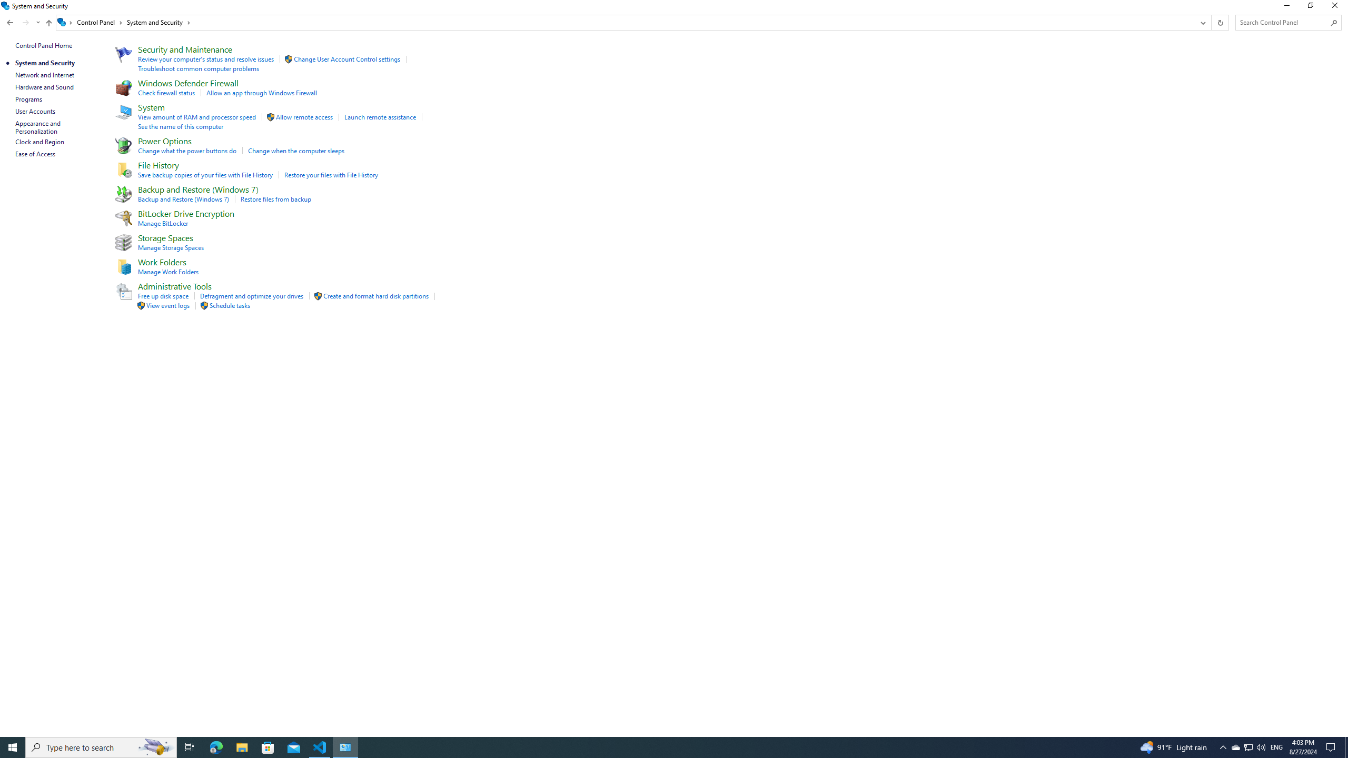 The width and height of the screenshot is (1348, 758). I want to click on Storage Spaces, so click(165, 237).